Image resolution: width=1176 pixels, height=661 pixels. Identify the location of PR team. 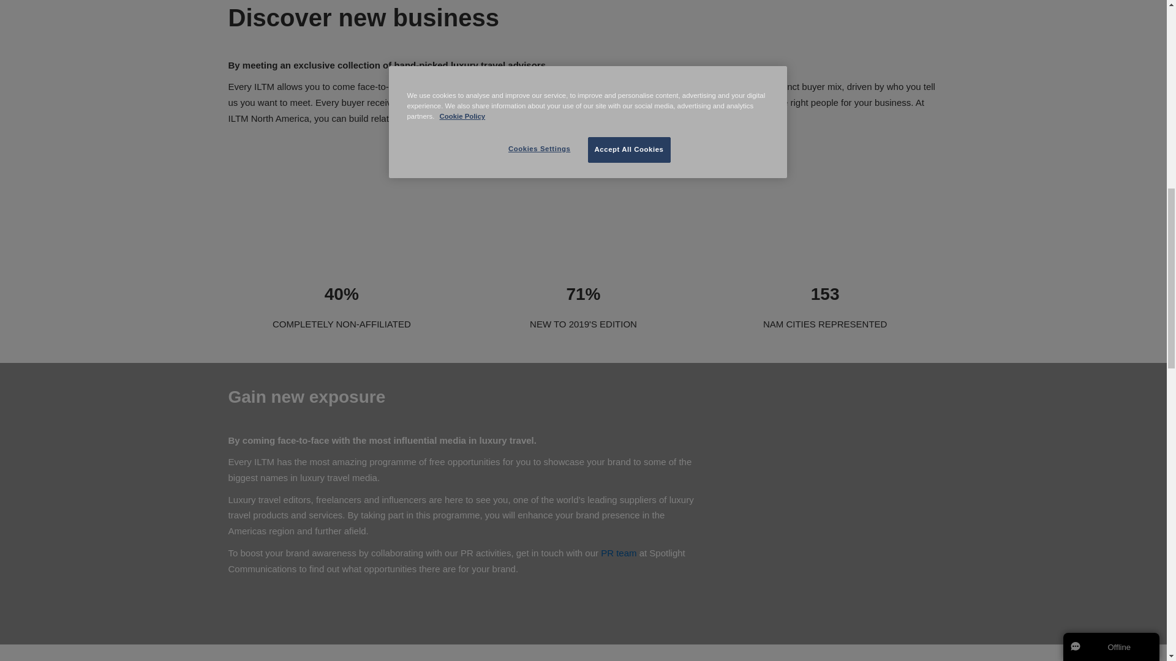
(619, 553).